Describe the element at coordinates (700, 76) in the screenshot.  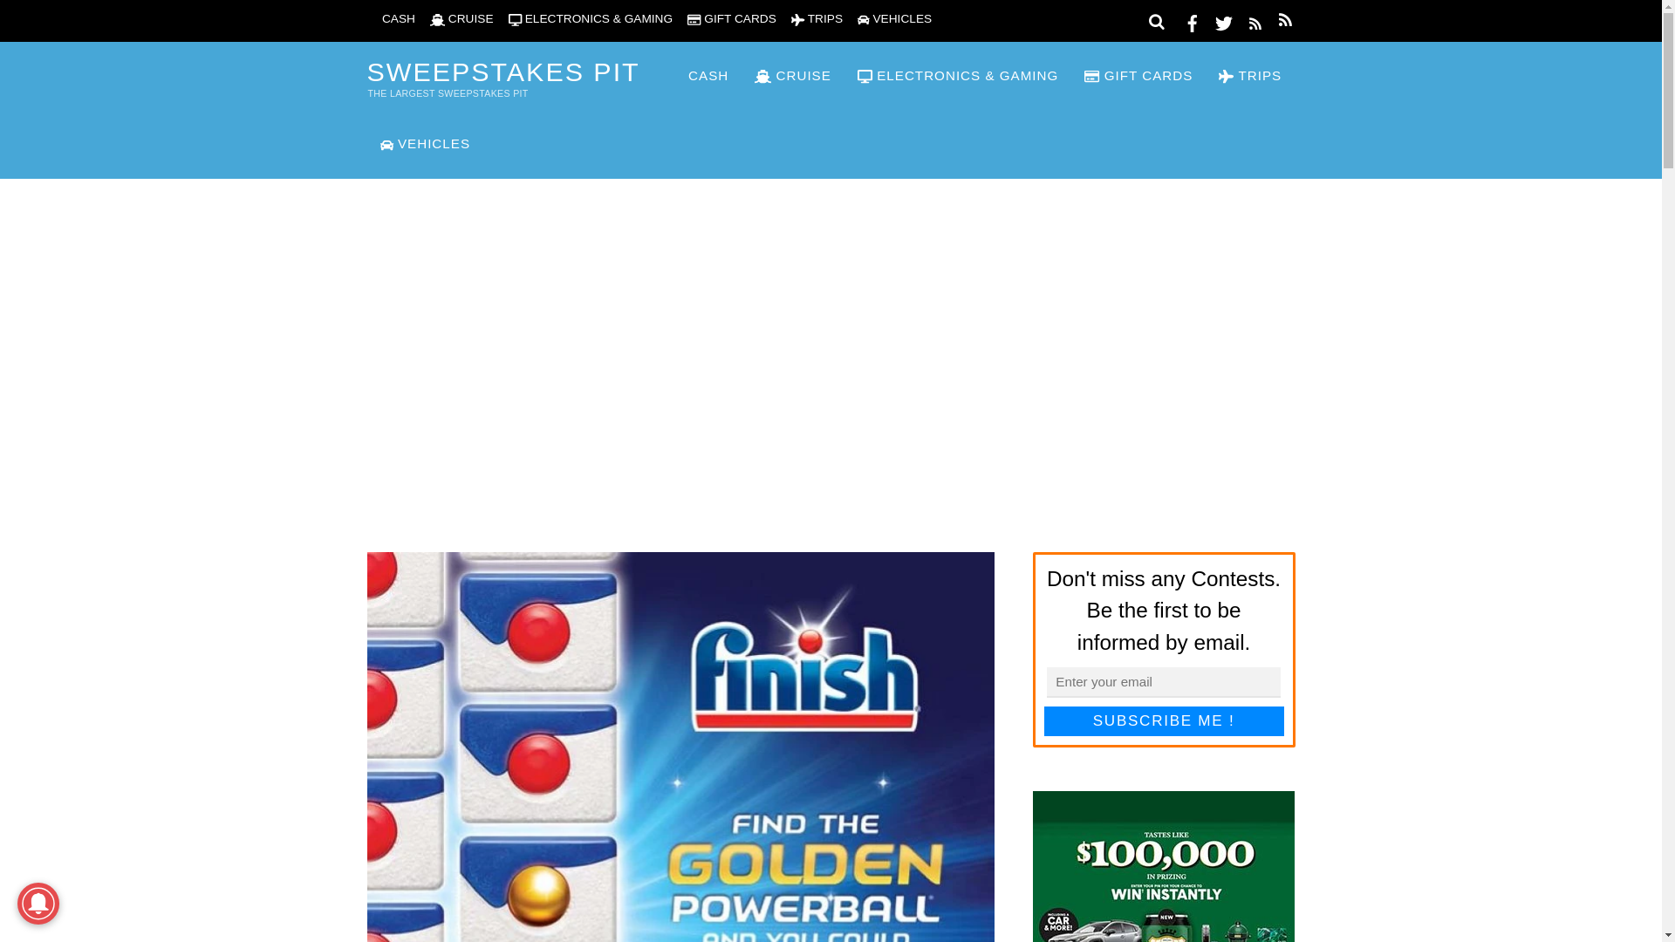
I see `CASH` at that location.